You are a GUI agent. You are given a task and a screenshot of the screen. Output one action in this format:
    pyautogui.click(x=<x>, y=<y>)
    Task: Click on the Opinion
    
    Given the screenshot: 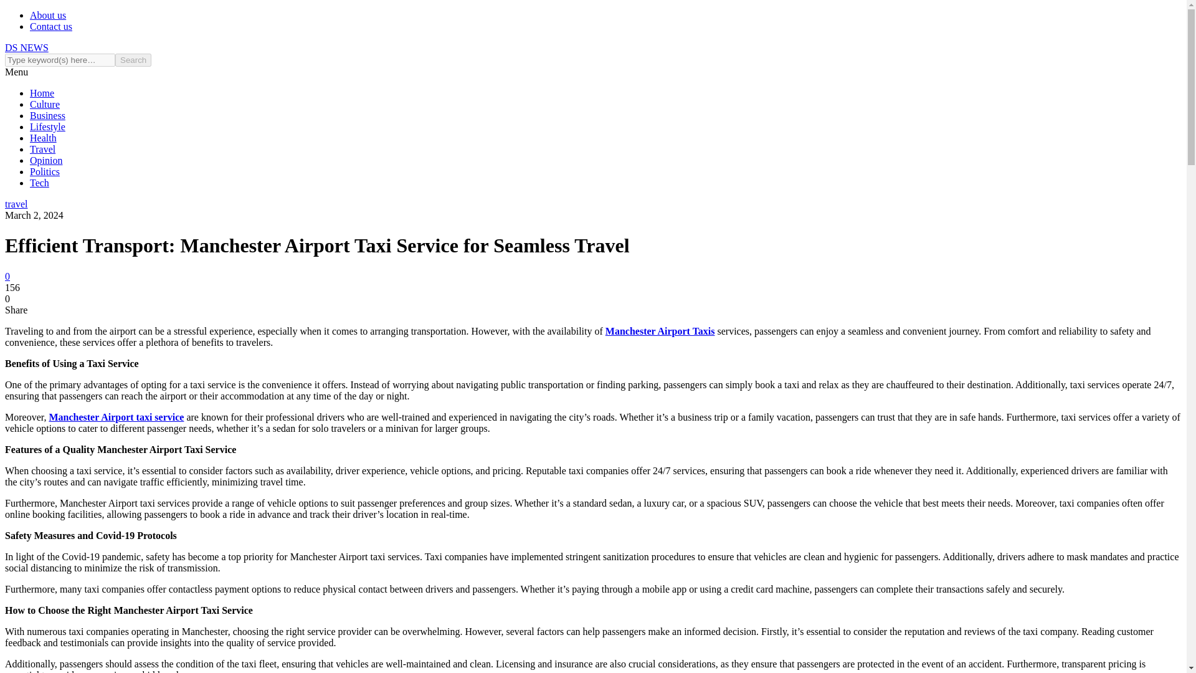 What is the action you would take?
    pyautogui.click(x=46, y=160)
    